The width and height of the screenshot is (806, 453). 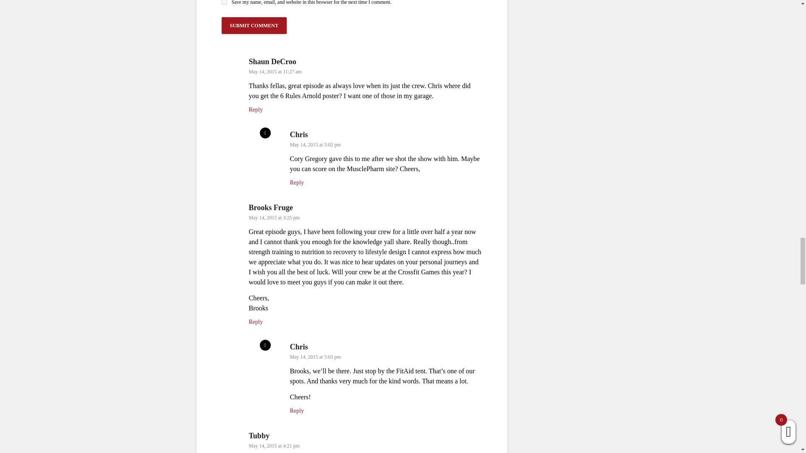 I want to click on May 14, 2015 at 5:03 pm, so click(x=315, y=357).